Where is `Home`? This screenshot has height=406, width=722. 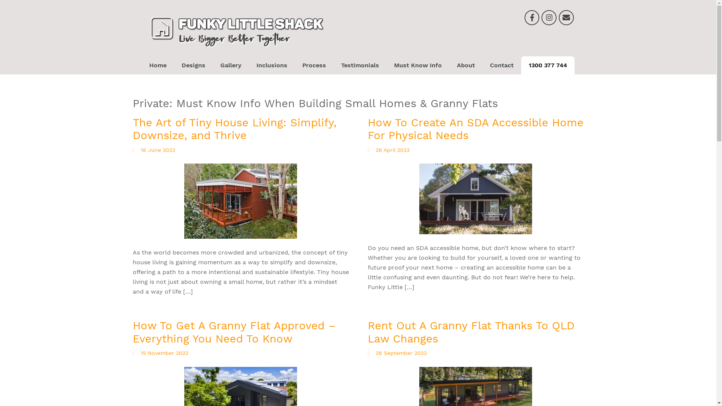
Home is located at coordinates (158, 65).